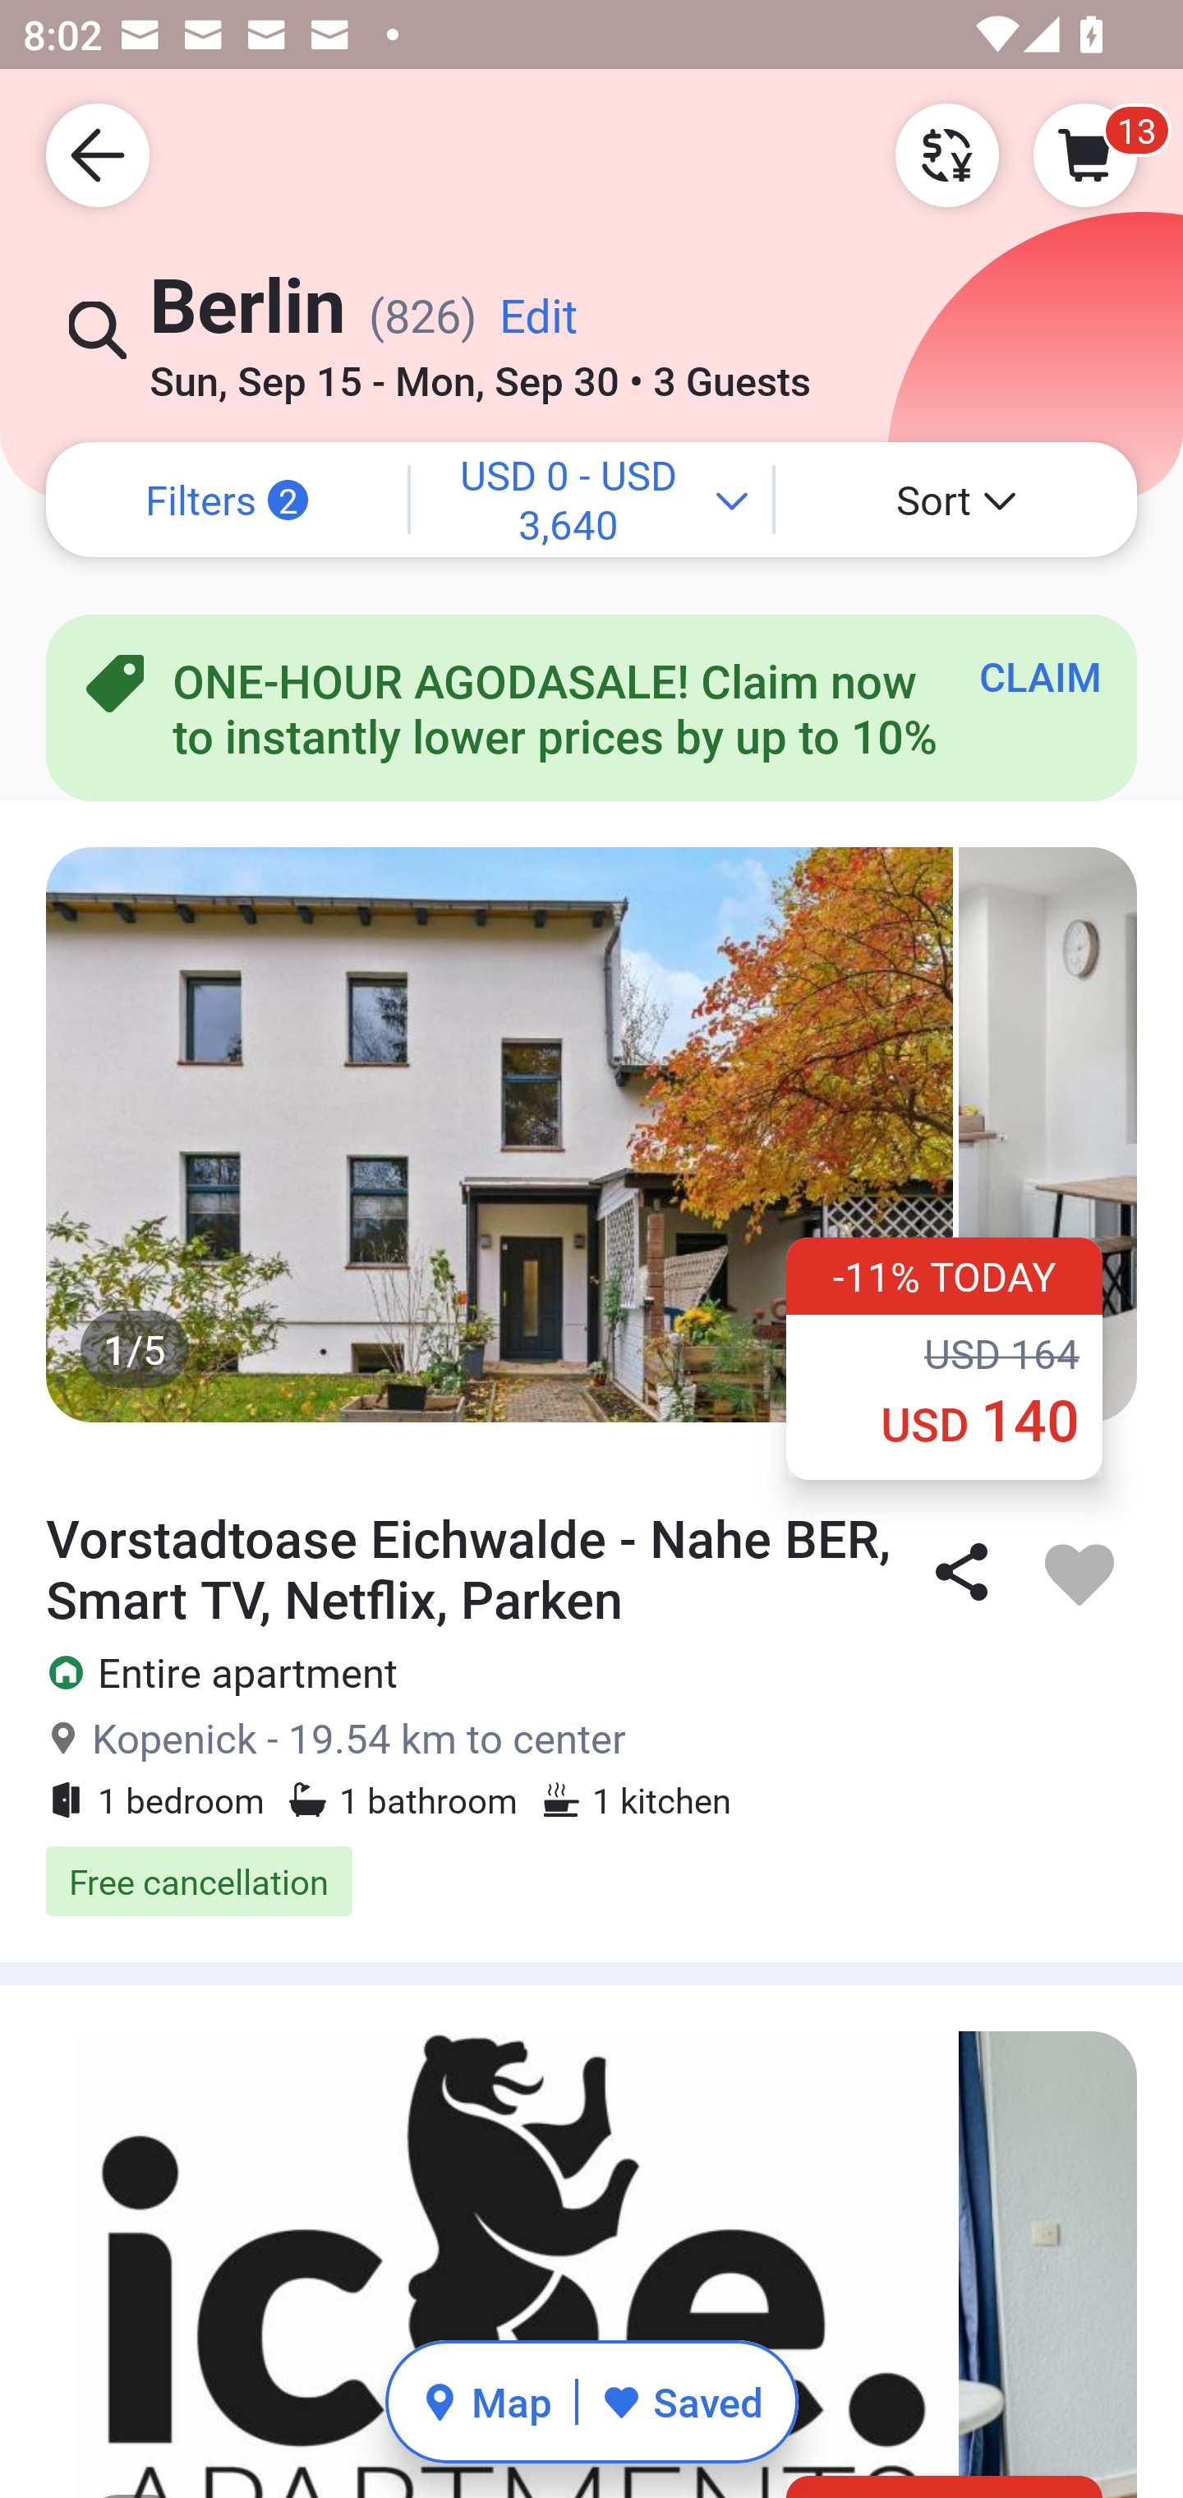 This screenshot has height=2498, width=1183. I want to click on ⁦USD 0⁩ - ⁦USD 3,640⁩, so click(591, 500).